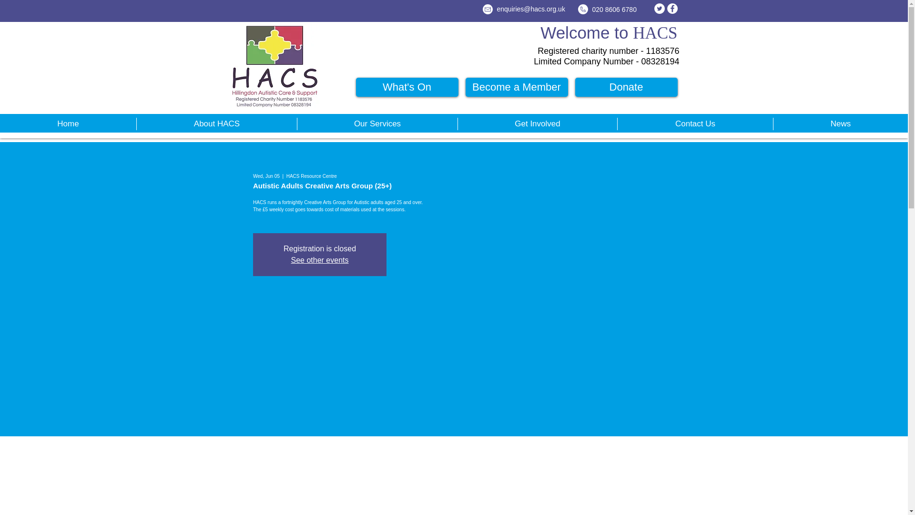 Image resolution: width=915 pixels, height=515 pixels. Describe the element at coordinates (516, 87) in the screenshot. I see `Become a Member` at that location.